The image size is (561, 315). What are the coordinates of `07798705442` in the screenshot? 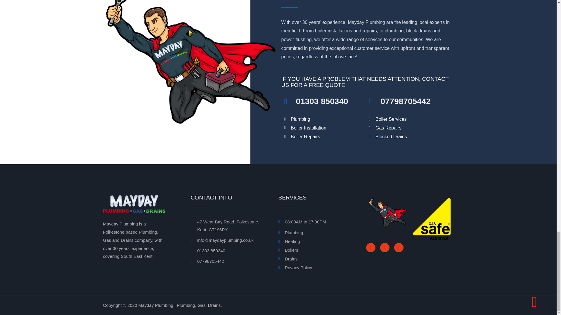 It's located at (227, 261).